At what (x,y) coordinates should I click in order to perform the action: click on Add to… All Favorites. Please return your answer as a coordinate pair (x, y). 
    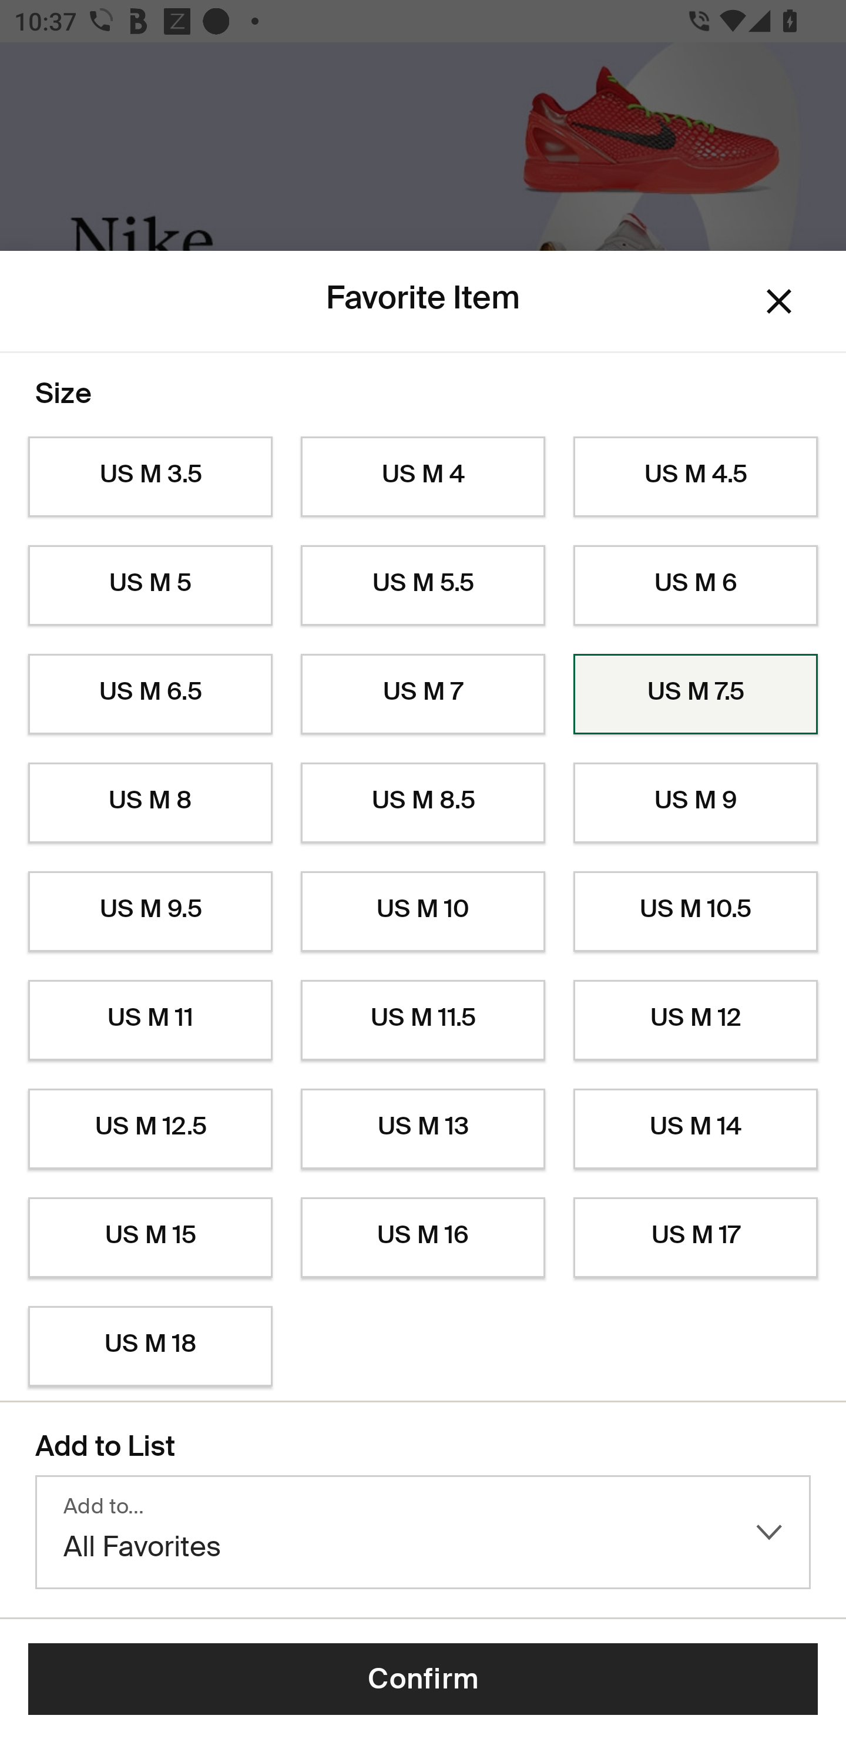
    Looking at the image, I should click on (423, 1532).